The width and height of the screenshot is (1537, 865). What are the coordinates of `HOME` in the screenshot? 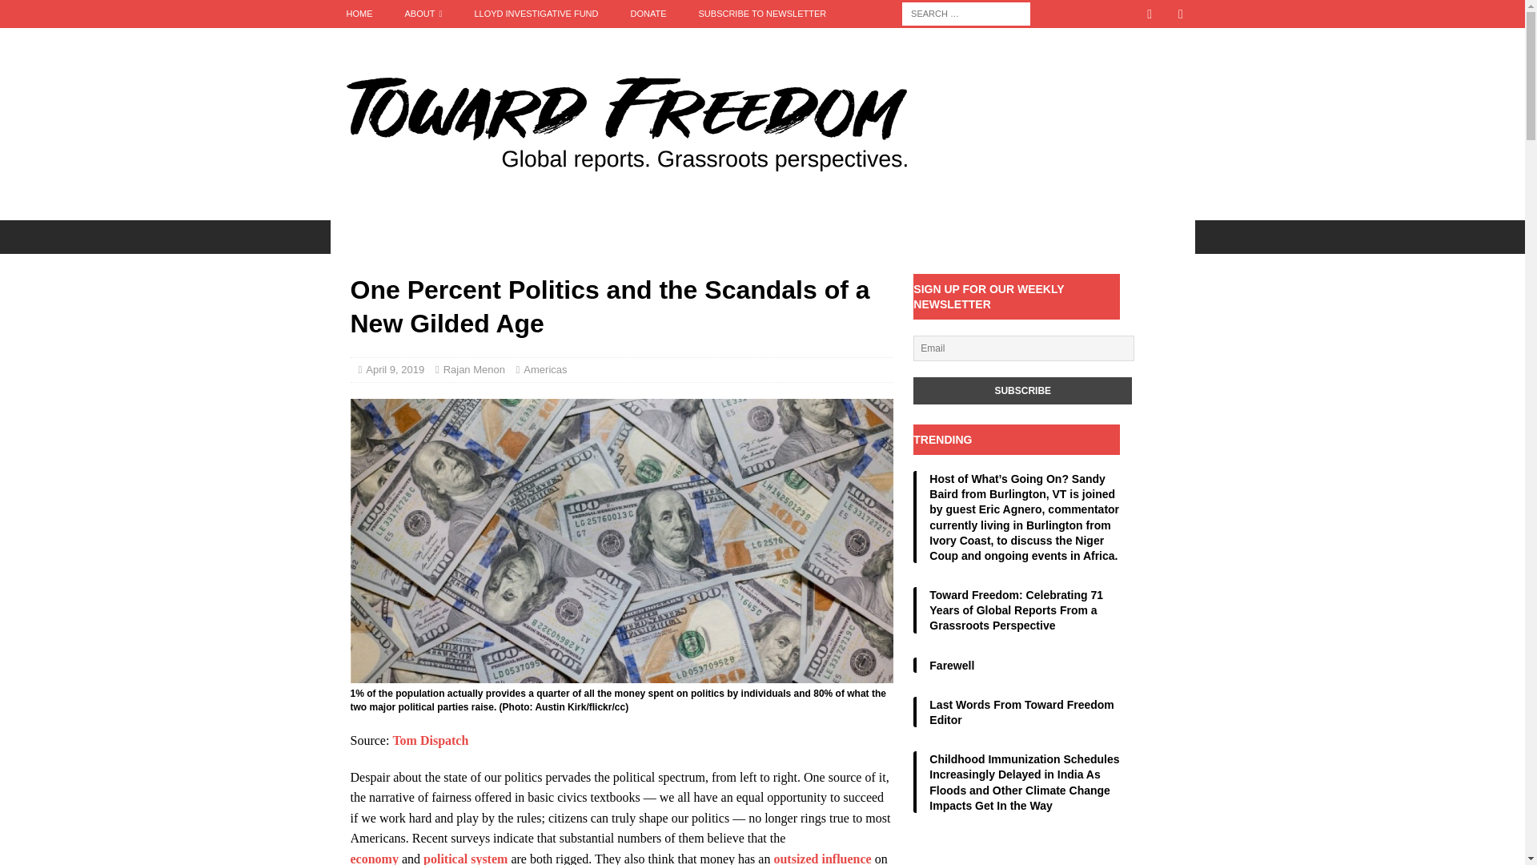 It's located at (359, 14).